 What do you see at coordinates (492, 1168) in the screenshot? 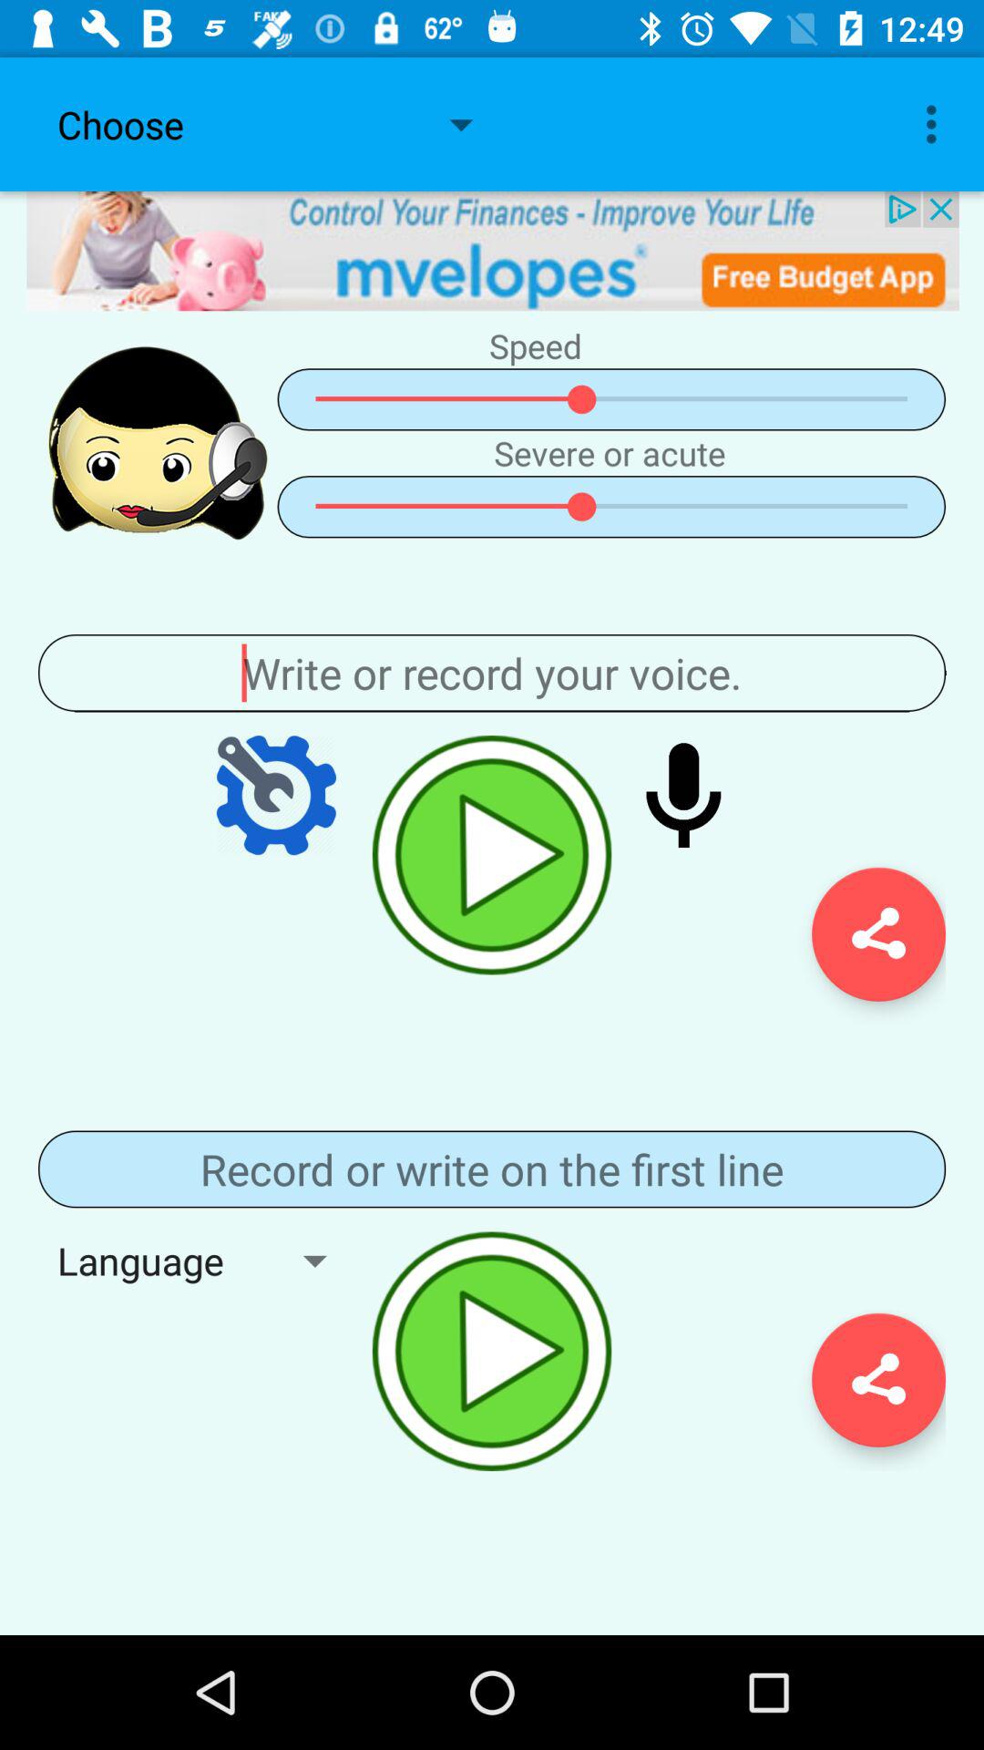
I see `menu` at bounding box center [492, 1168].